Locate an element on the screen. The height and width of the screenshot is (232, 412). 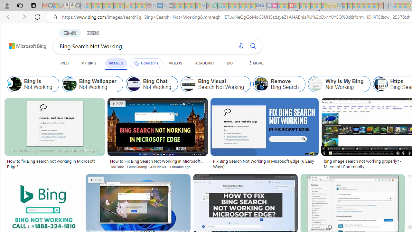
MSNBC - MSN - Sleeping is located at coordinates (345, 6).